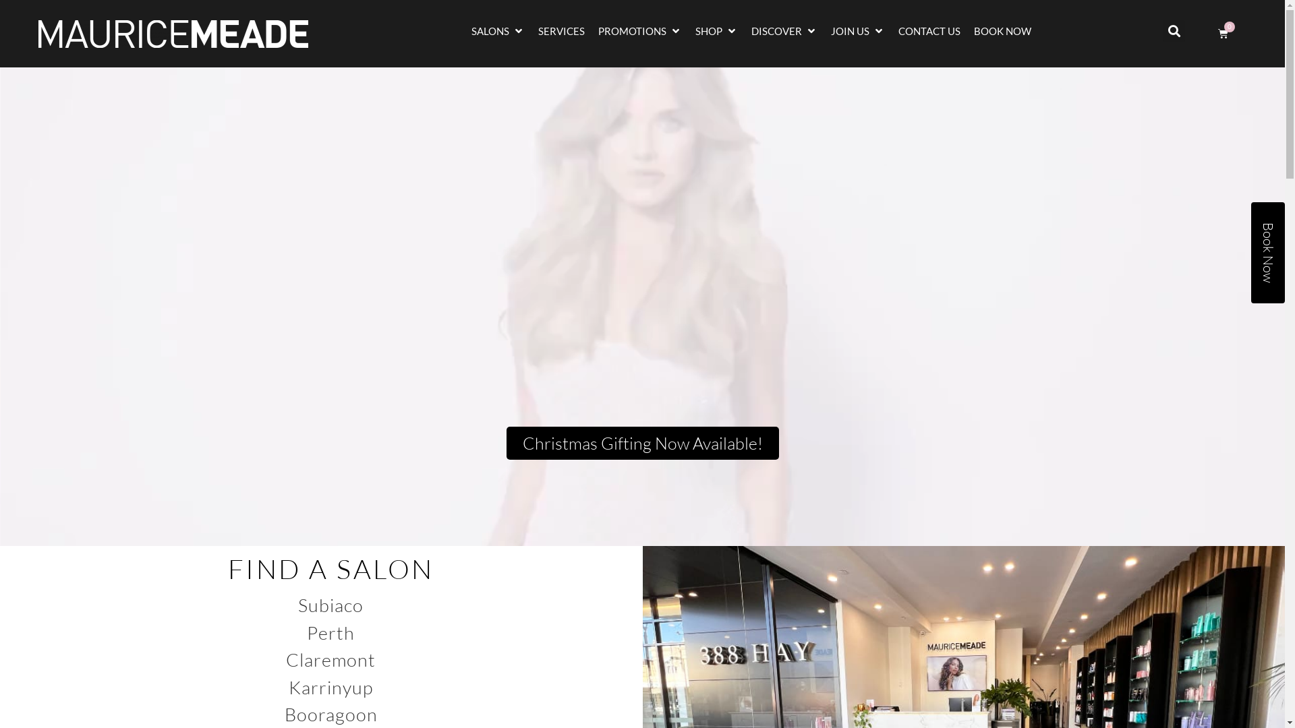  What do you see at coordinates (709, 31) in the screenshot?
I see `SHOP` at bounding box center [709, 31].